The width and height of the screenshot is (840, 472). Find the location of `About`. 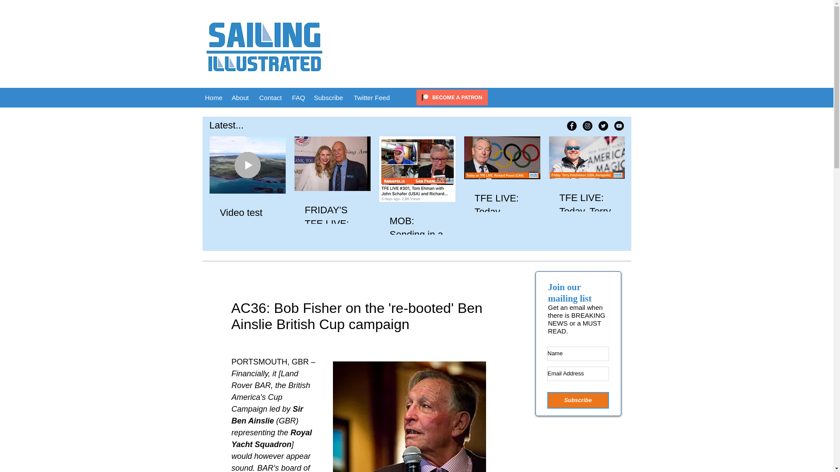

About is located at coordinates (241, 97).